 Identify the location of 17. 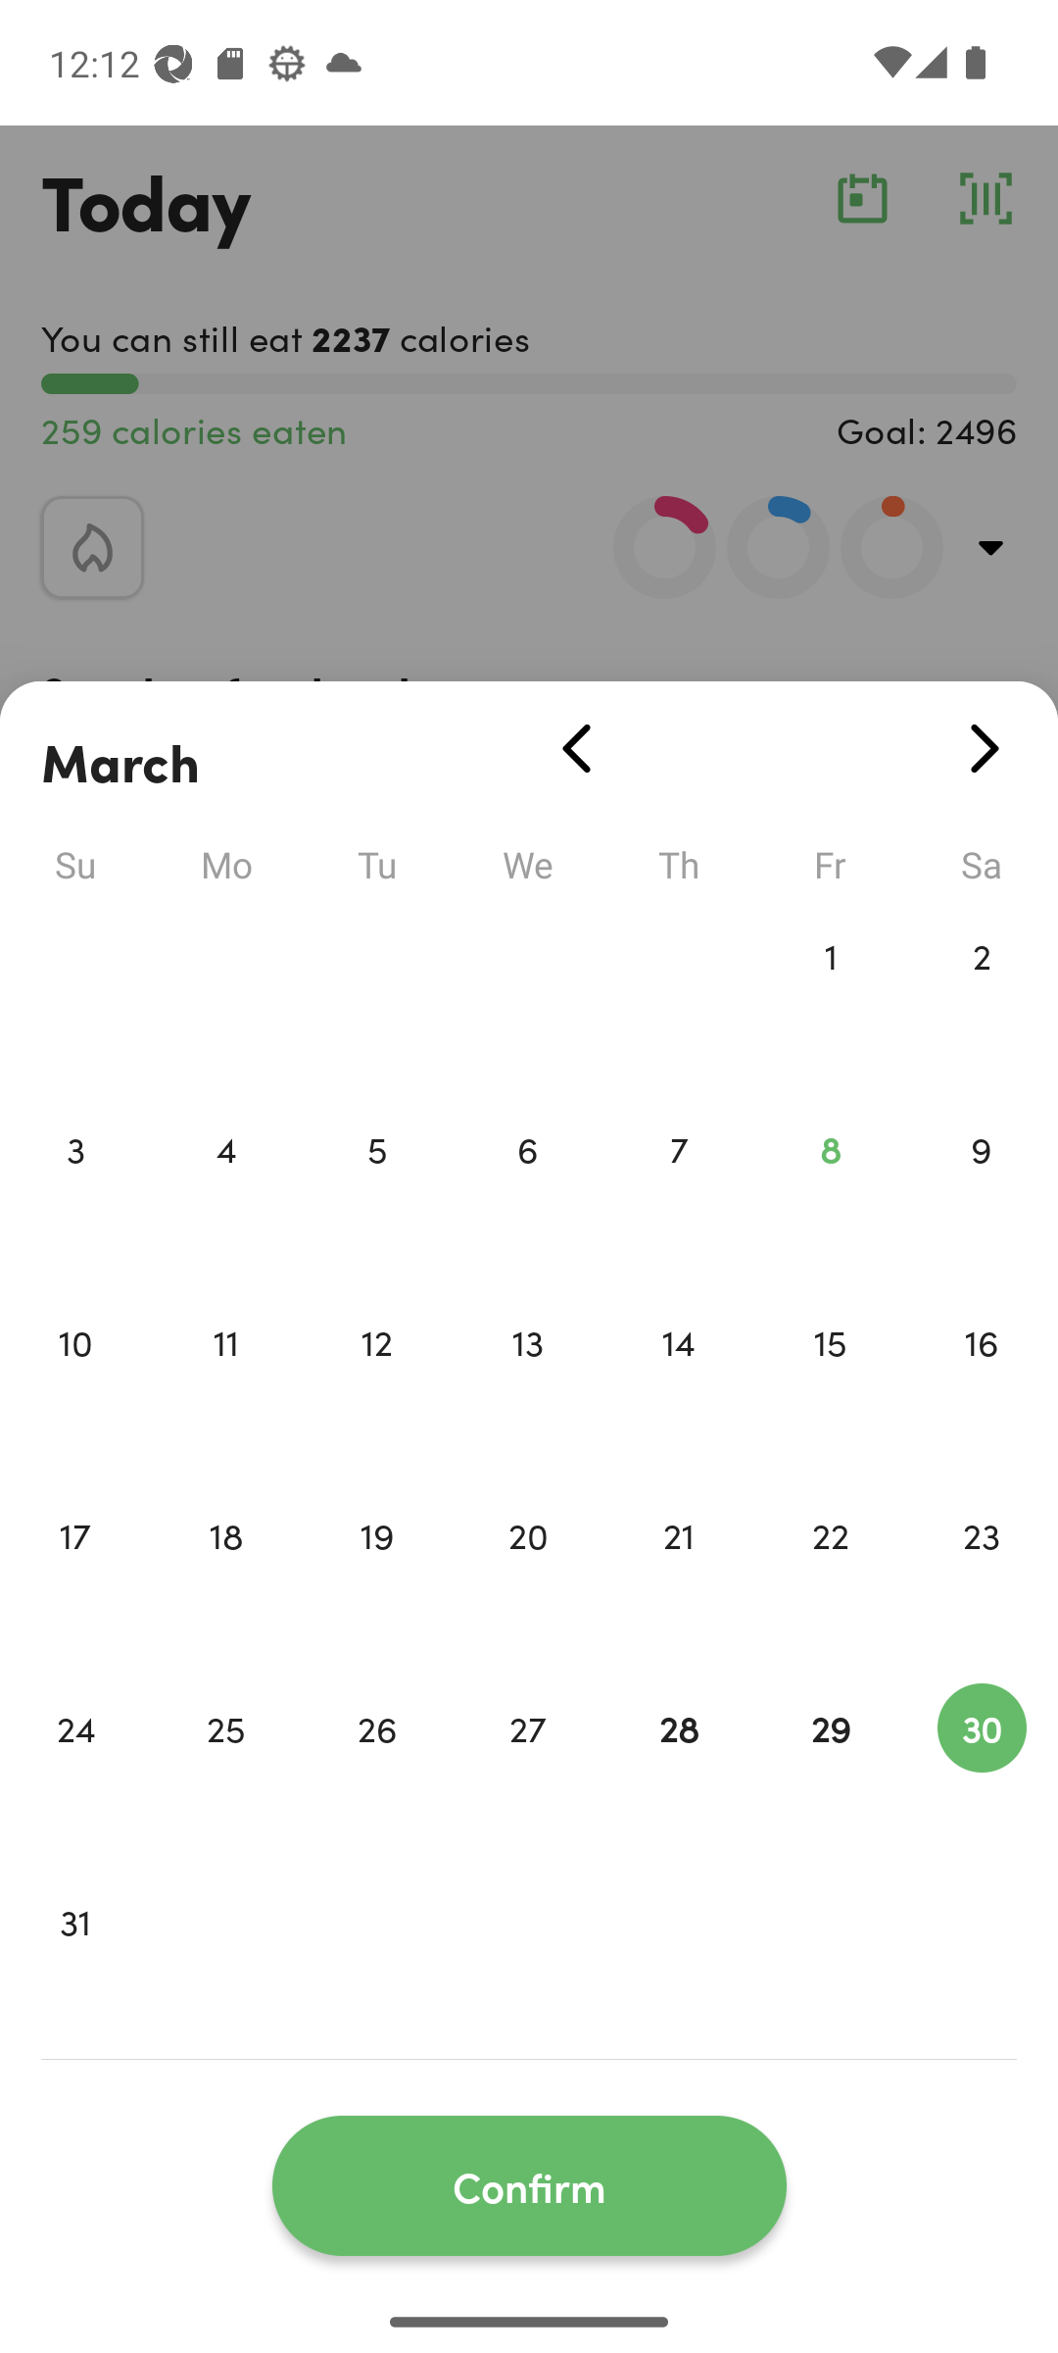
(75, 1577).